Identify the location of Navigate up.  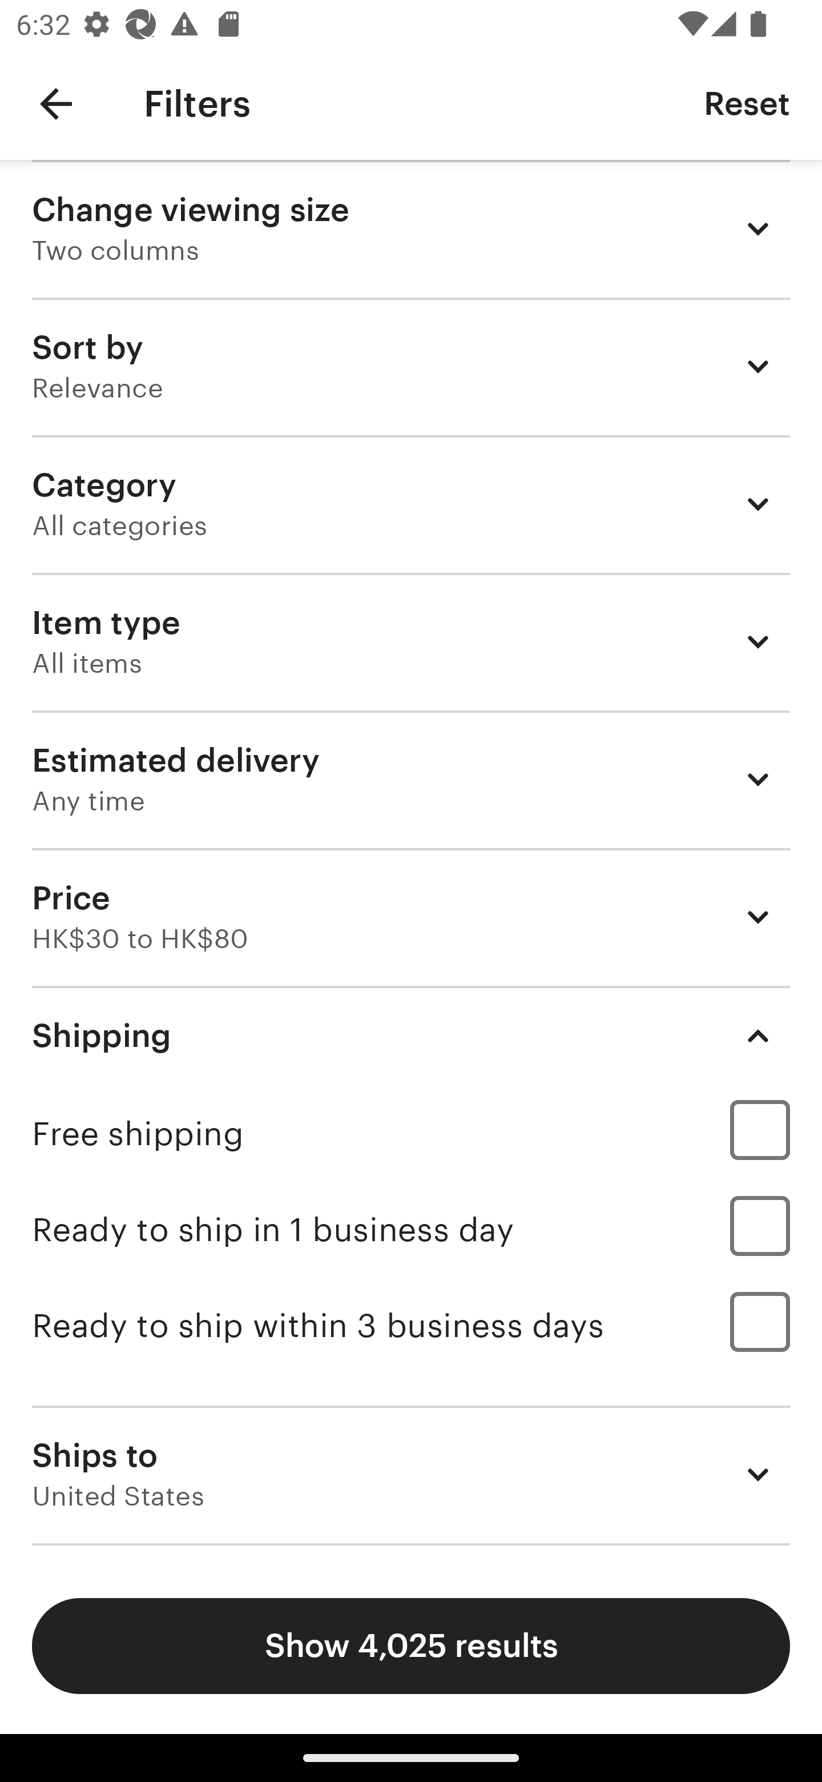
(56, 104).